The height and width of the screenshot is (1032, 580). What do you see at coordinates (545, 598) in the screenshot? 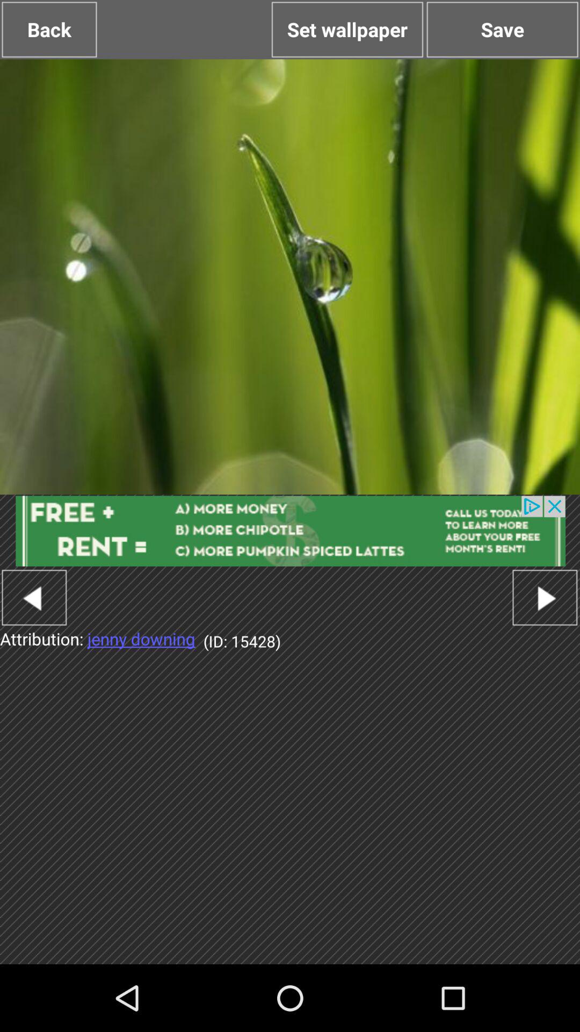
I see `go to next` at bounding box center [545, 598].